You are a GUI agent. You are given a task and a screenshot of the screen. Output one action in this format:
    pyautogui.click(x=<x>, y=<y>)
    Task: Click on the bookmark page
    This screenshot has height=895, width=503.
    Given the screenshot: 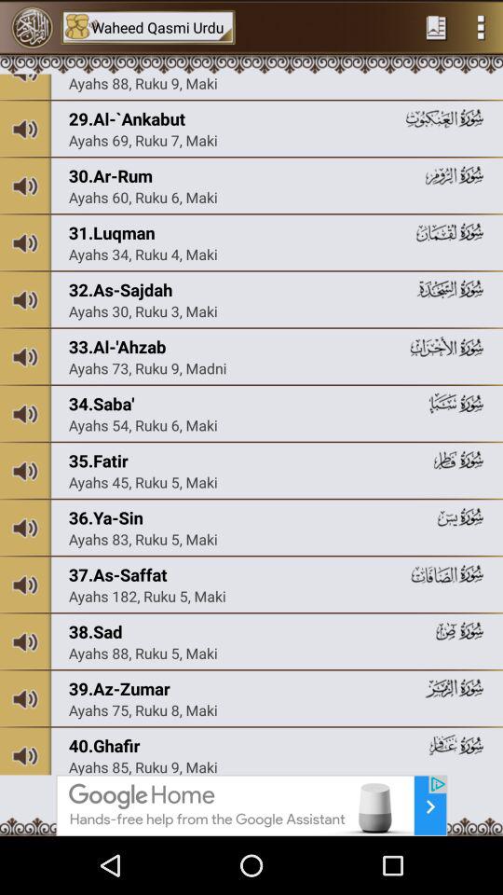 What is the action you would take?
    pyautogui.click(x=436, y=27)
    